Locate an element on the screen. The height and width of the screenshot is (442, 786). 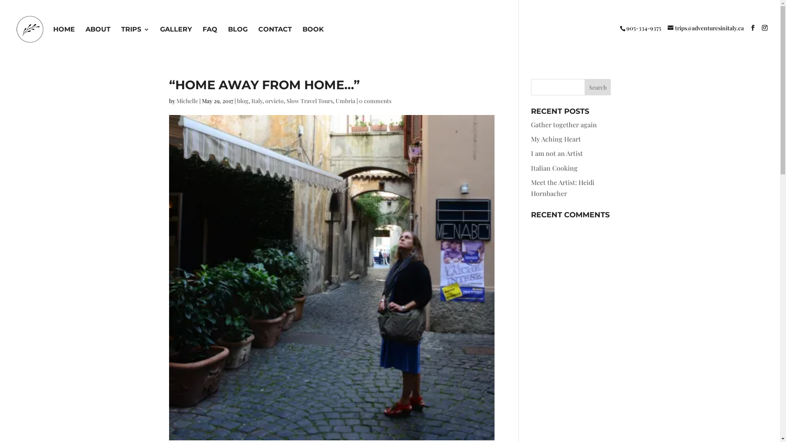
HOME is located at coordinates (64, 36).